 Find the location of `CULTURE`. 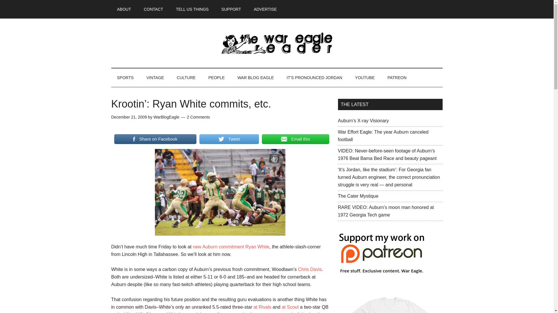

CULTURE is located at coordinates (186, 78).